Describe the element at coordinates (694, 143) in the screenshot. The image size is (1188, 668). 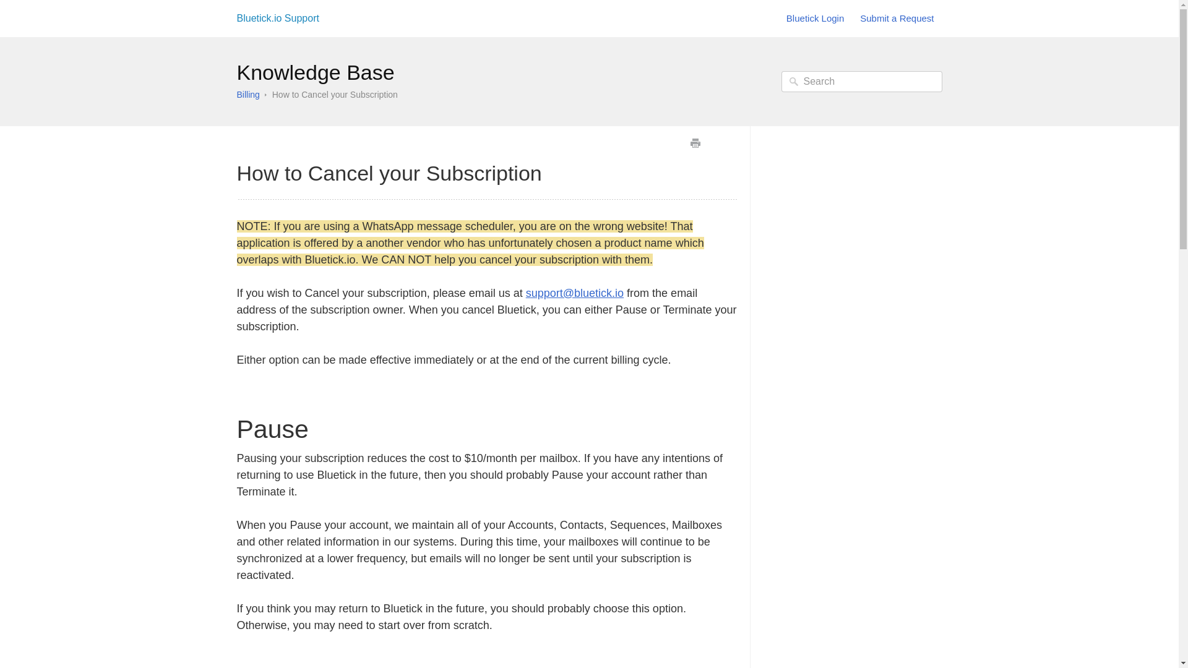
I see `Print` at that location.